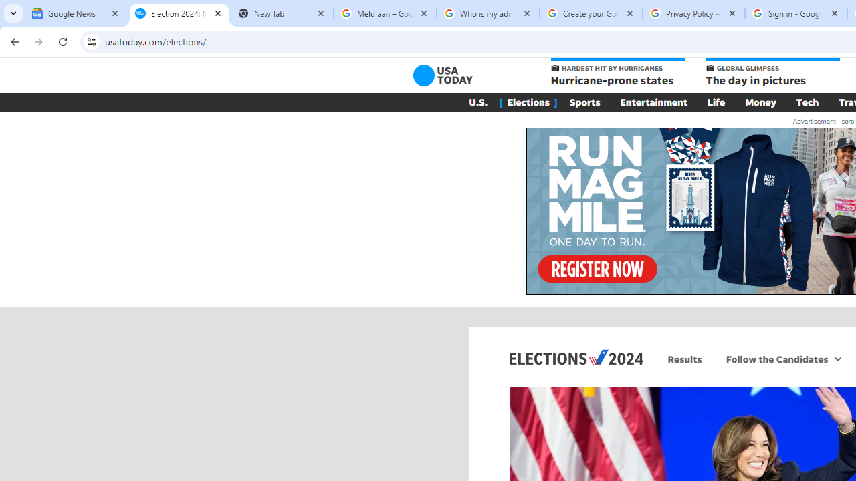 The width and height of the screenshot is (856, 481). Describe the element at coordinates (591, 13) in the screenshot. I see `Create your Google Account` at that location.